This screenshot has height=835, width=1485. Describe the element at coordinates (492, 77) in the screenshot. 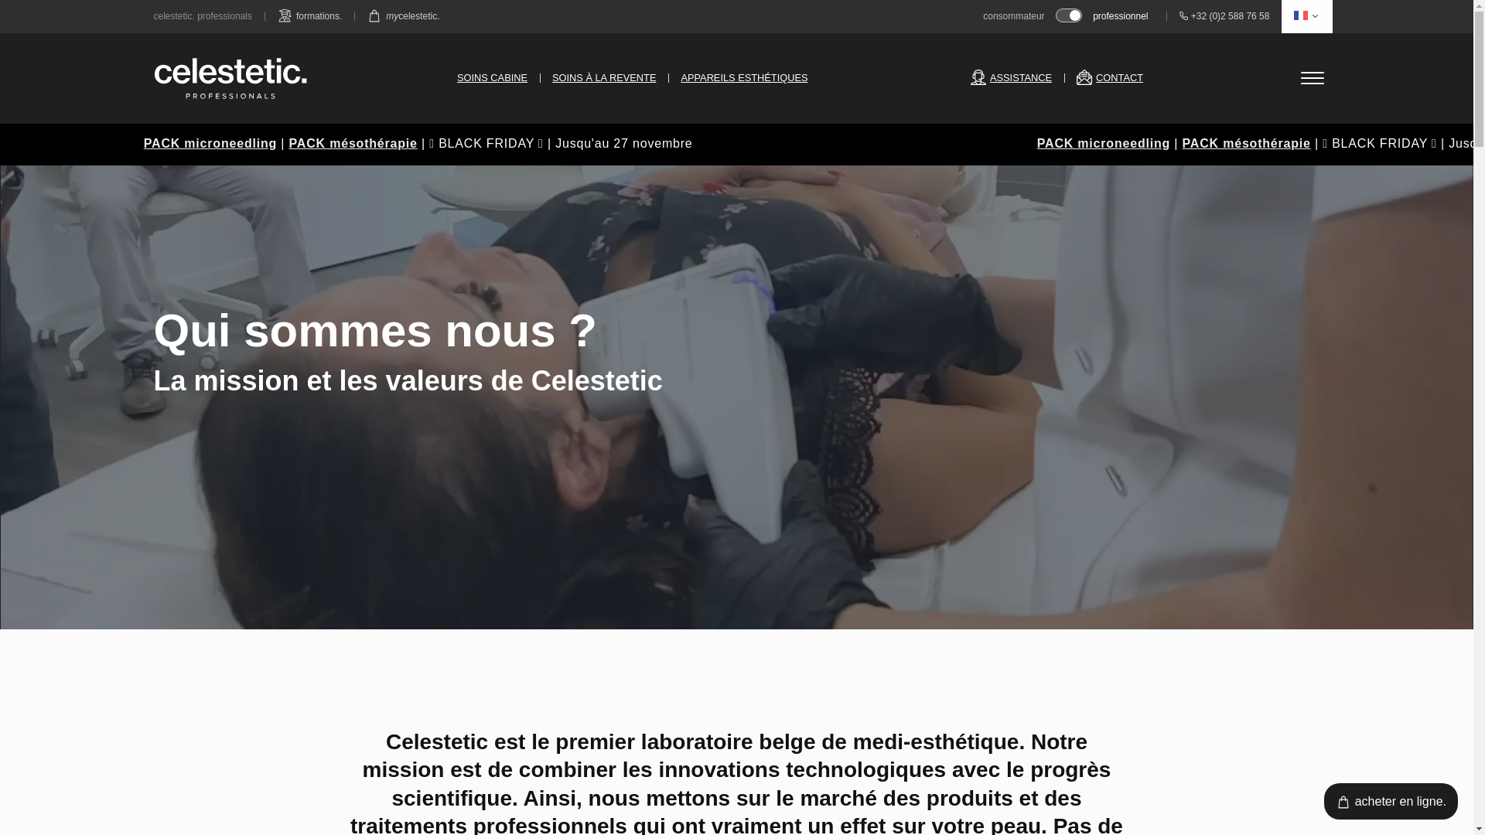

I see `SOINS CABINE` at that location.